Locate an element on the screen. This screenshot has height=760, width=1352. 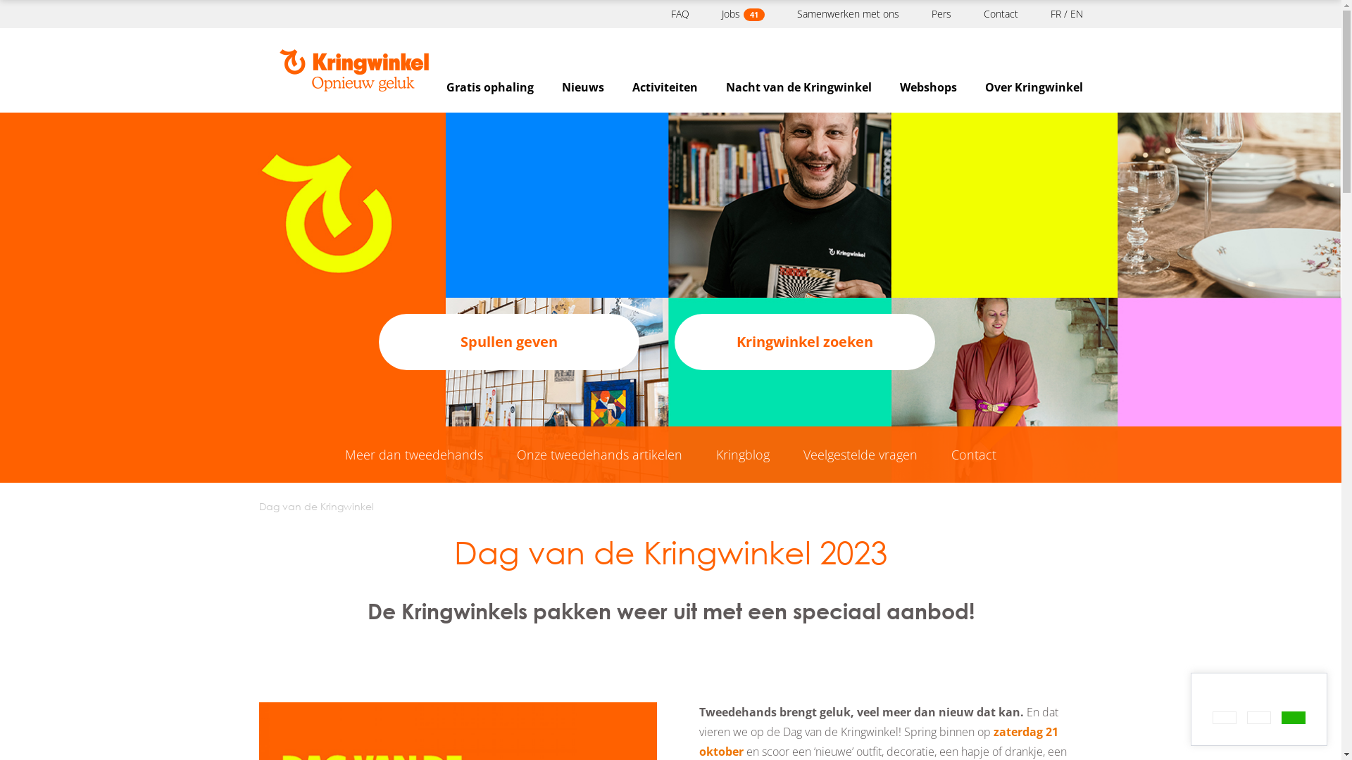
Contact is located at coordinates (974, 455).